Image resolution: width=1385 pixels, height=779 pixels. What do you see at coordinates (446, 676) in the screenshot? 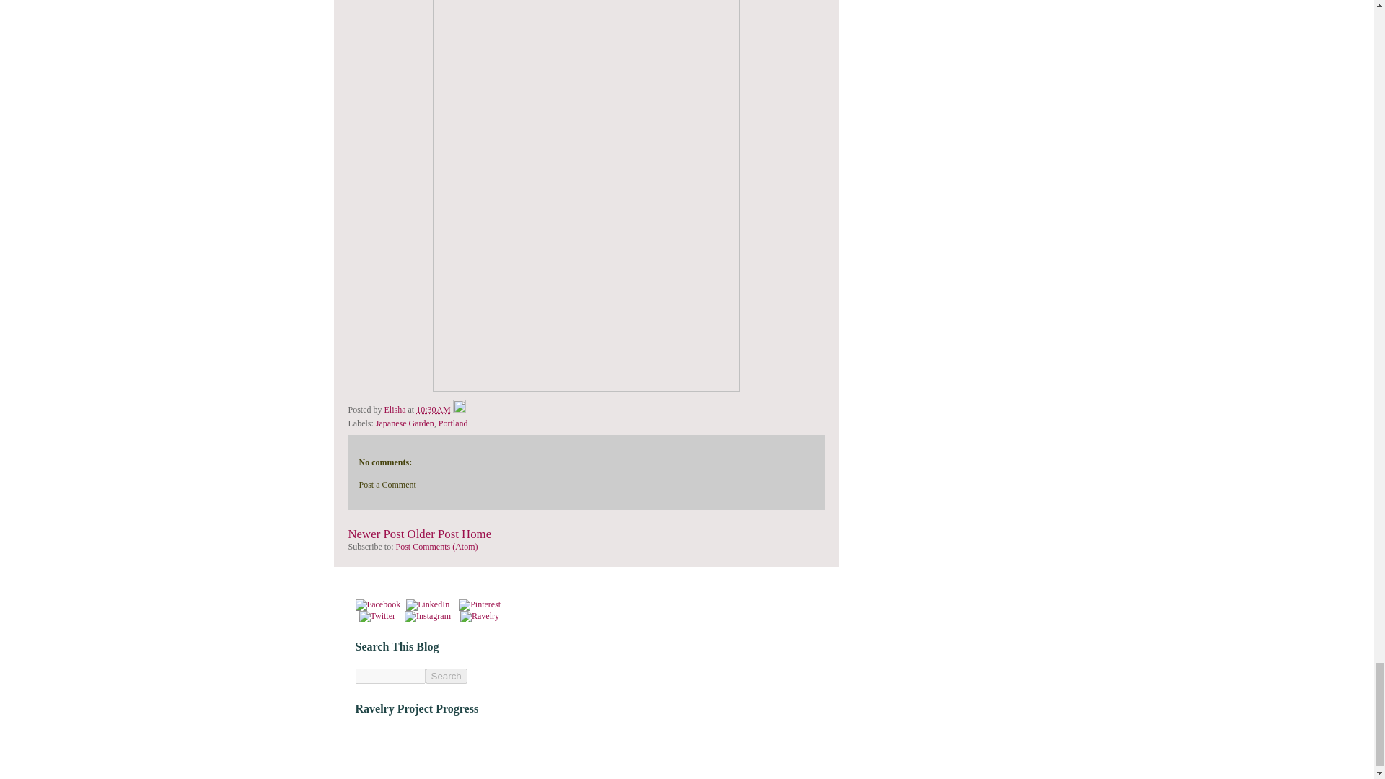
I see `search` at bounding box center [446, 676].